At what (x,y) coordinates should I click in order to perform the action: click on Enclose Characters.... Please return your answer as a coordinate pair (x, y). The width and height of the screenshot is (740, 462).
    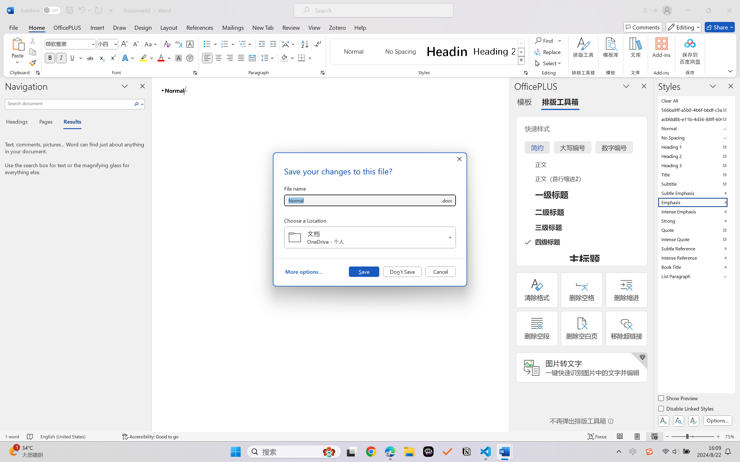
    Looking at the image, I should click on (190, 58).